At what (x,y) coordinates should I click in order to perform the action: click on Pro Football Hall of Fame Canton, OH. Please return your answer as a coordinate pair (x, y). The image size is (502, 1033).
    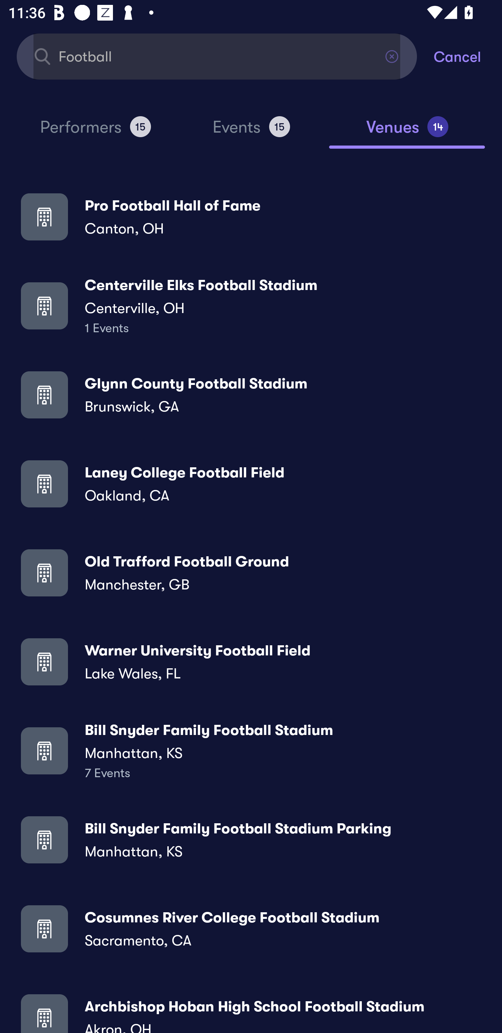
    Looking at the image, I should click on (251, 216).